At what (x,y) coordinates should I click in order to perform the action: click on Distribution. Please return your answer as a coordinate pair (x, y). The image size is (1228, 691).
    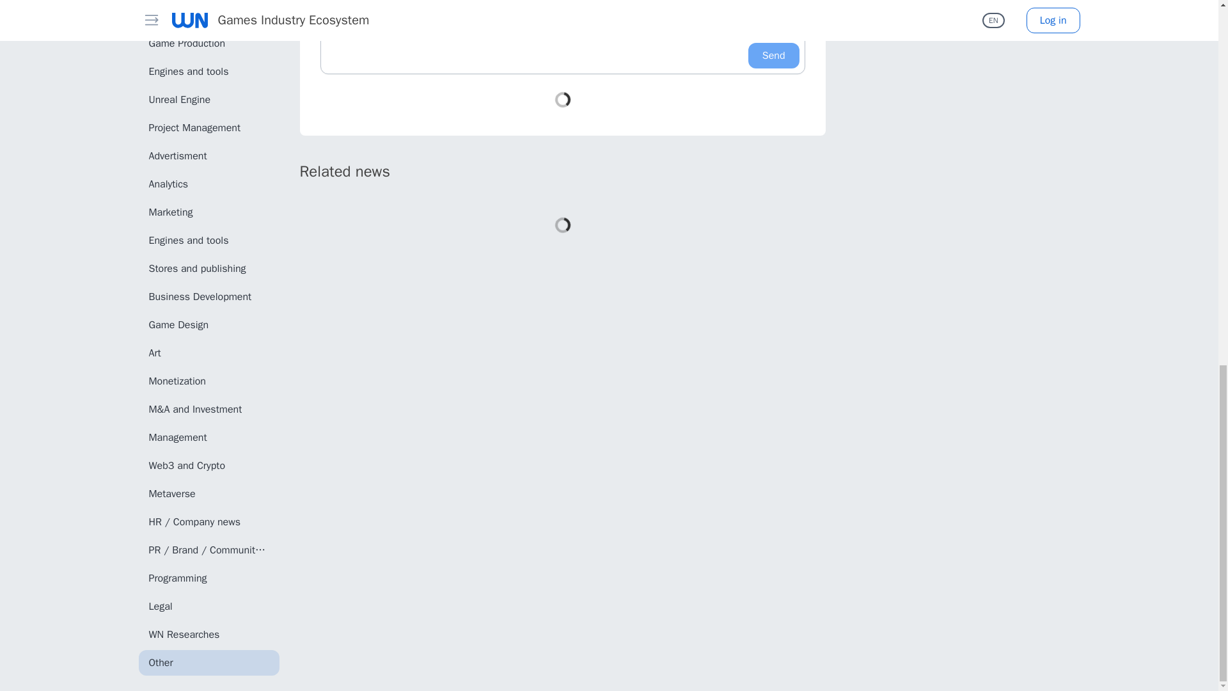
    Looking at the image, I should click on (208, 15).